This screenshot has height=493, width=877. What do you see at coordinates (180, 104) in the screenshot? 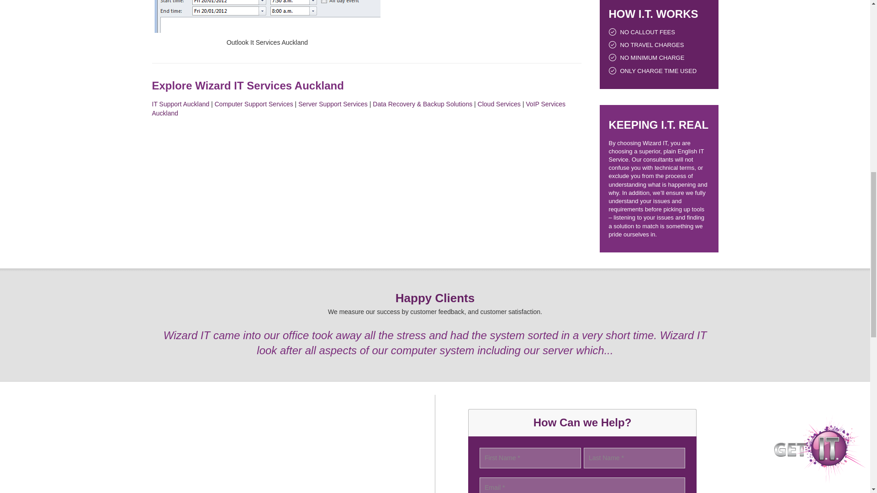
I see `IT Support Auckland` at bounding box center [180, 104].